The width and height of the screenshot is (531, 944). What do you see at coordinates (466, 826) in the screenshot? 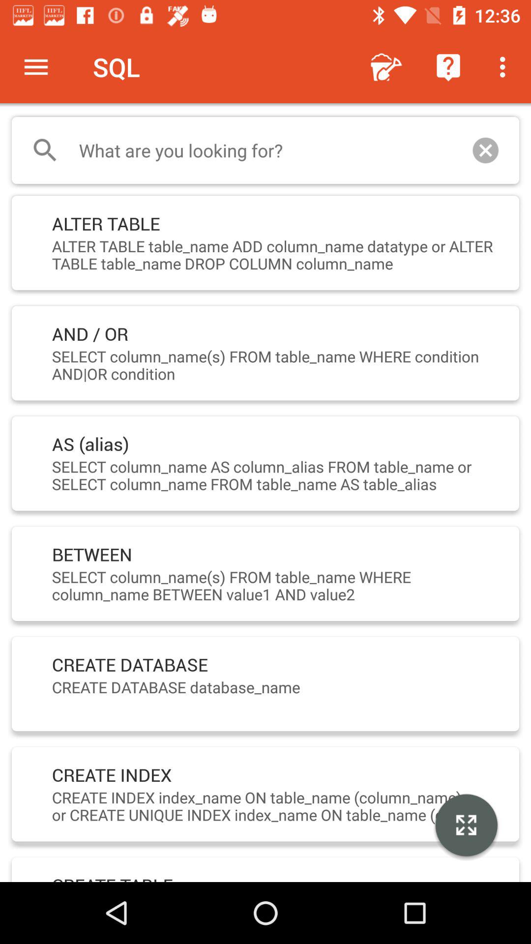
I see `press the item next to create index` at bounding box center [466, 826].